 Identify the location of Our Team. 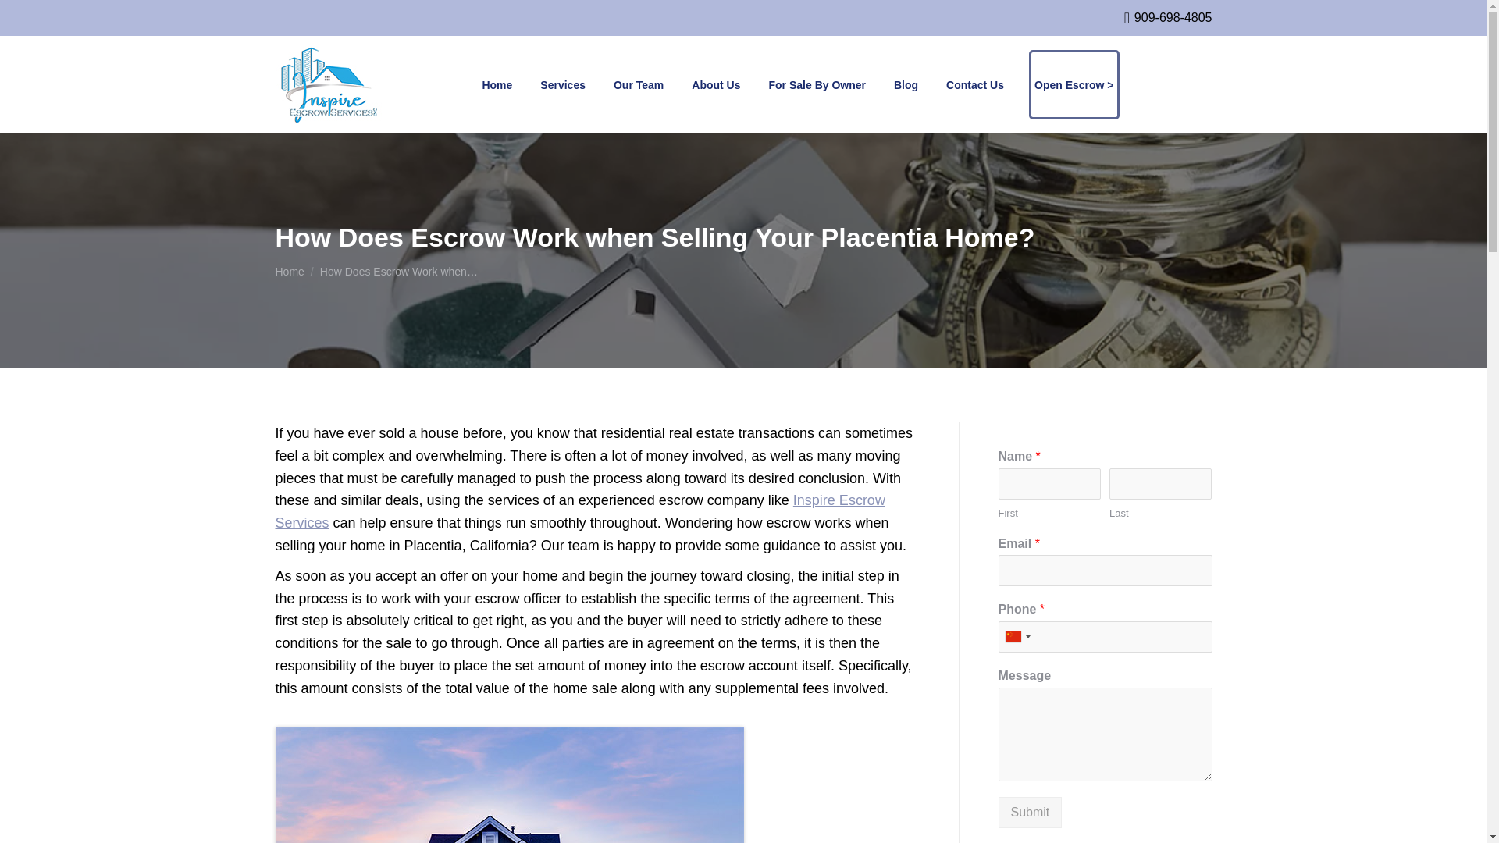
(639, 84).